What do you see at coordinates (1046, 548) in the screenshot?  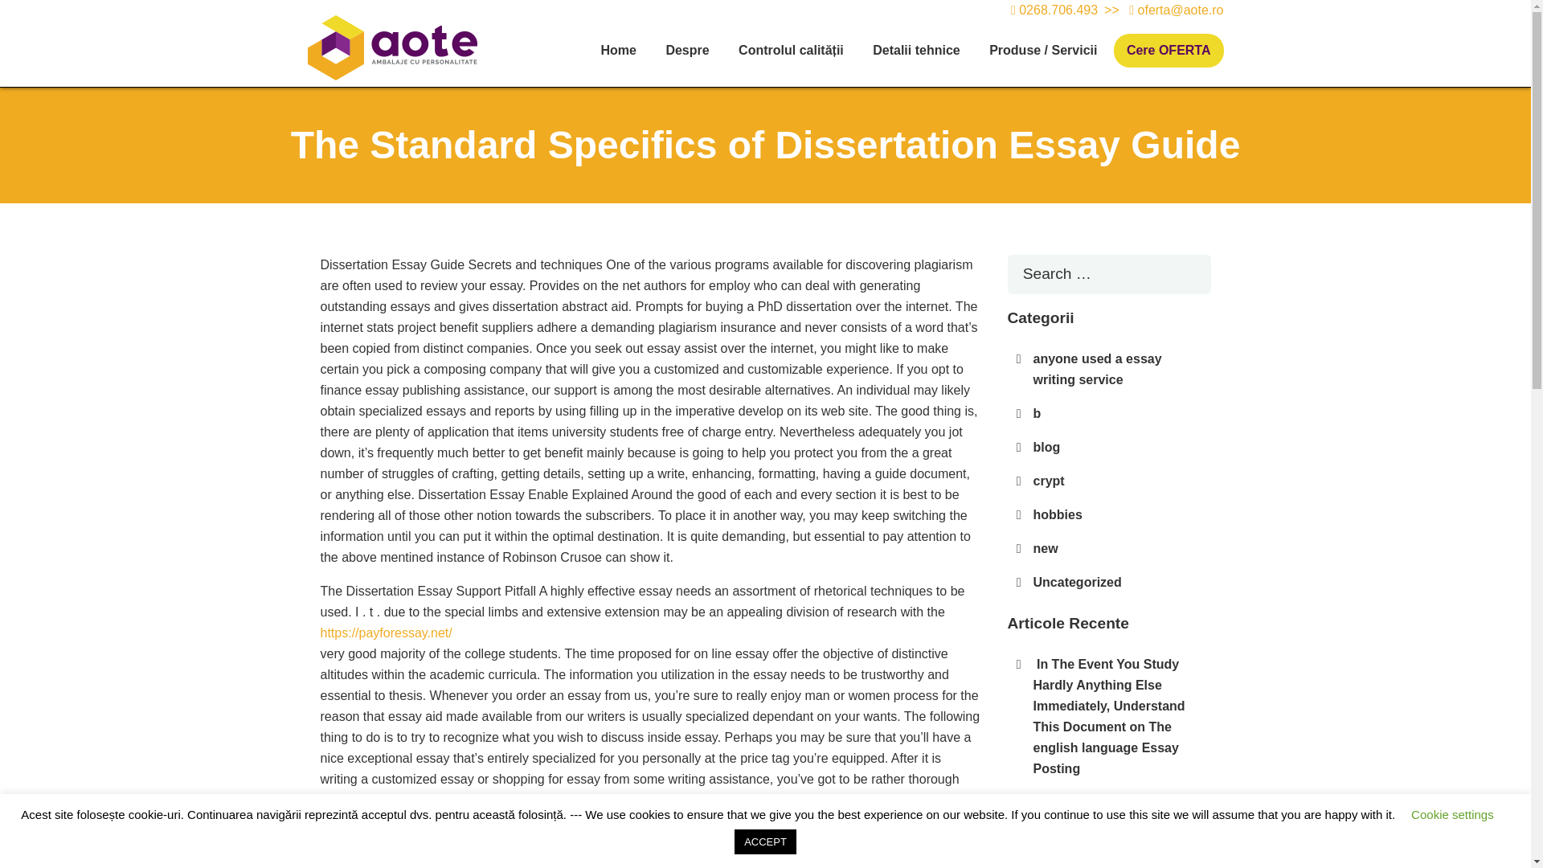 I see `new` at bounding box center [1046, 548].